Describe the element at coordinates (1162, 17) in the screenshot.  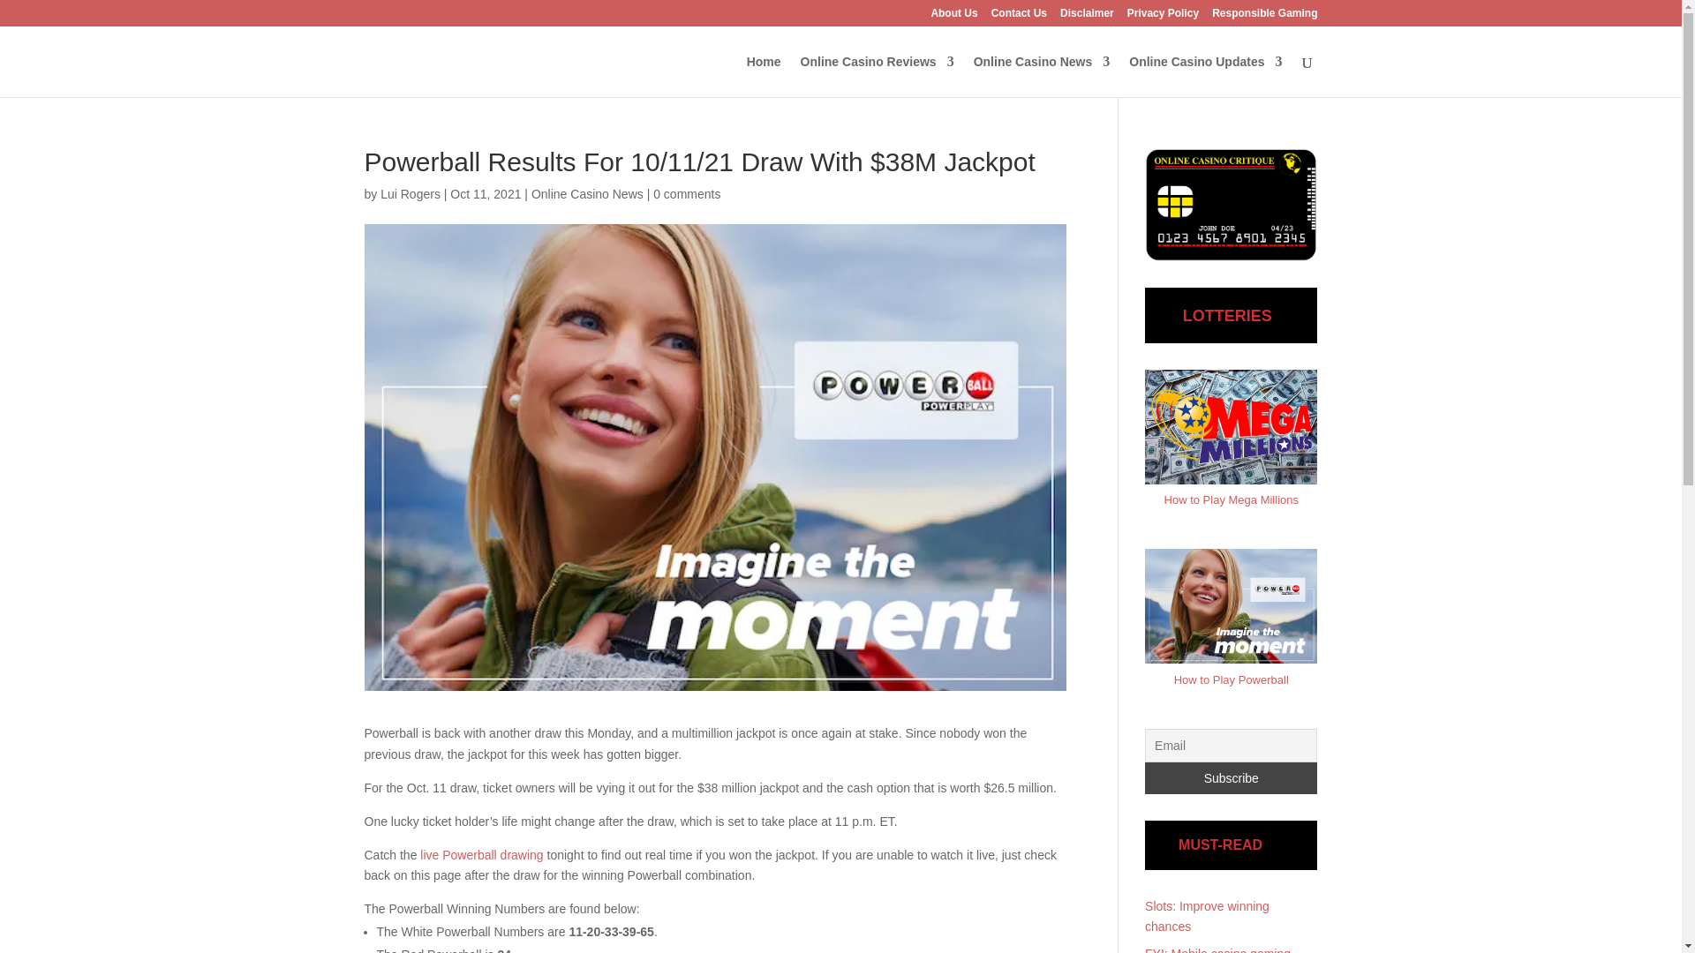
I see `Privacy Policy` at that location.